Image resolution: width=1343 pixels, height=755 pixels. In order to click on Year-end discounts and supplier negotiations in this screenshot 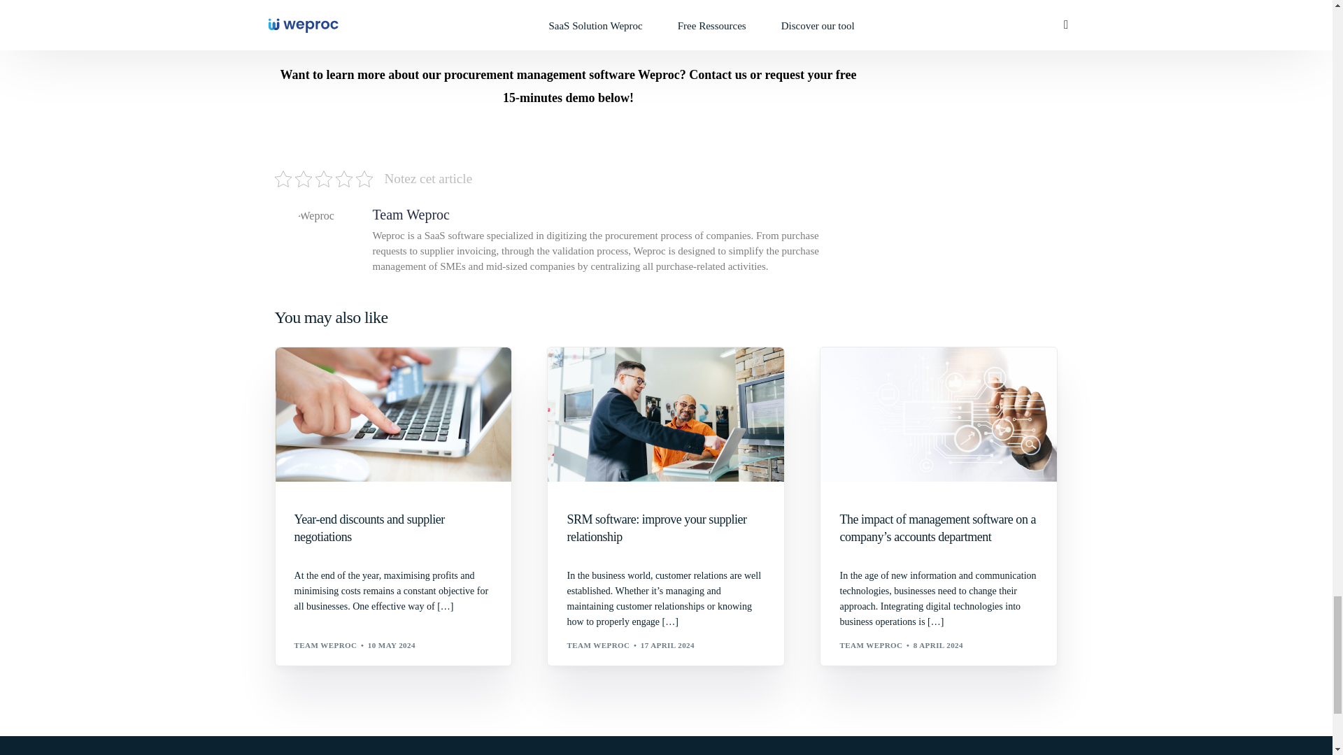, I will do `click(393, 528)`.